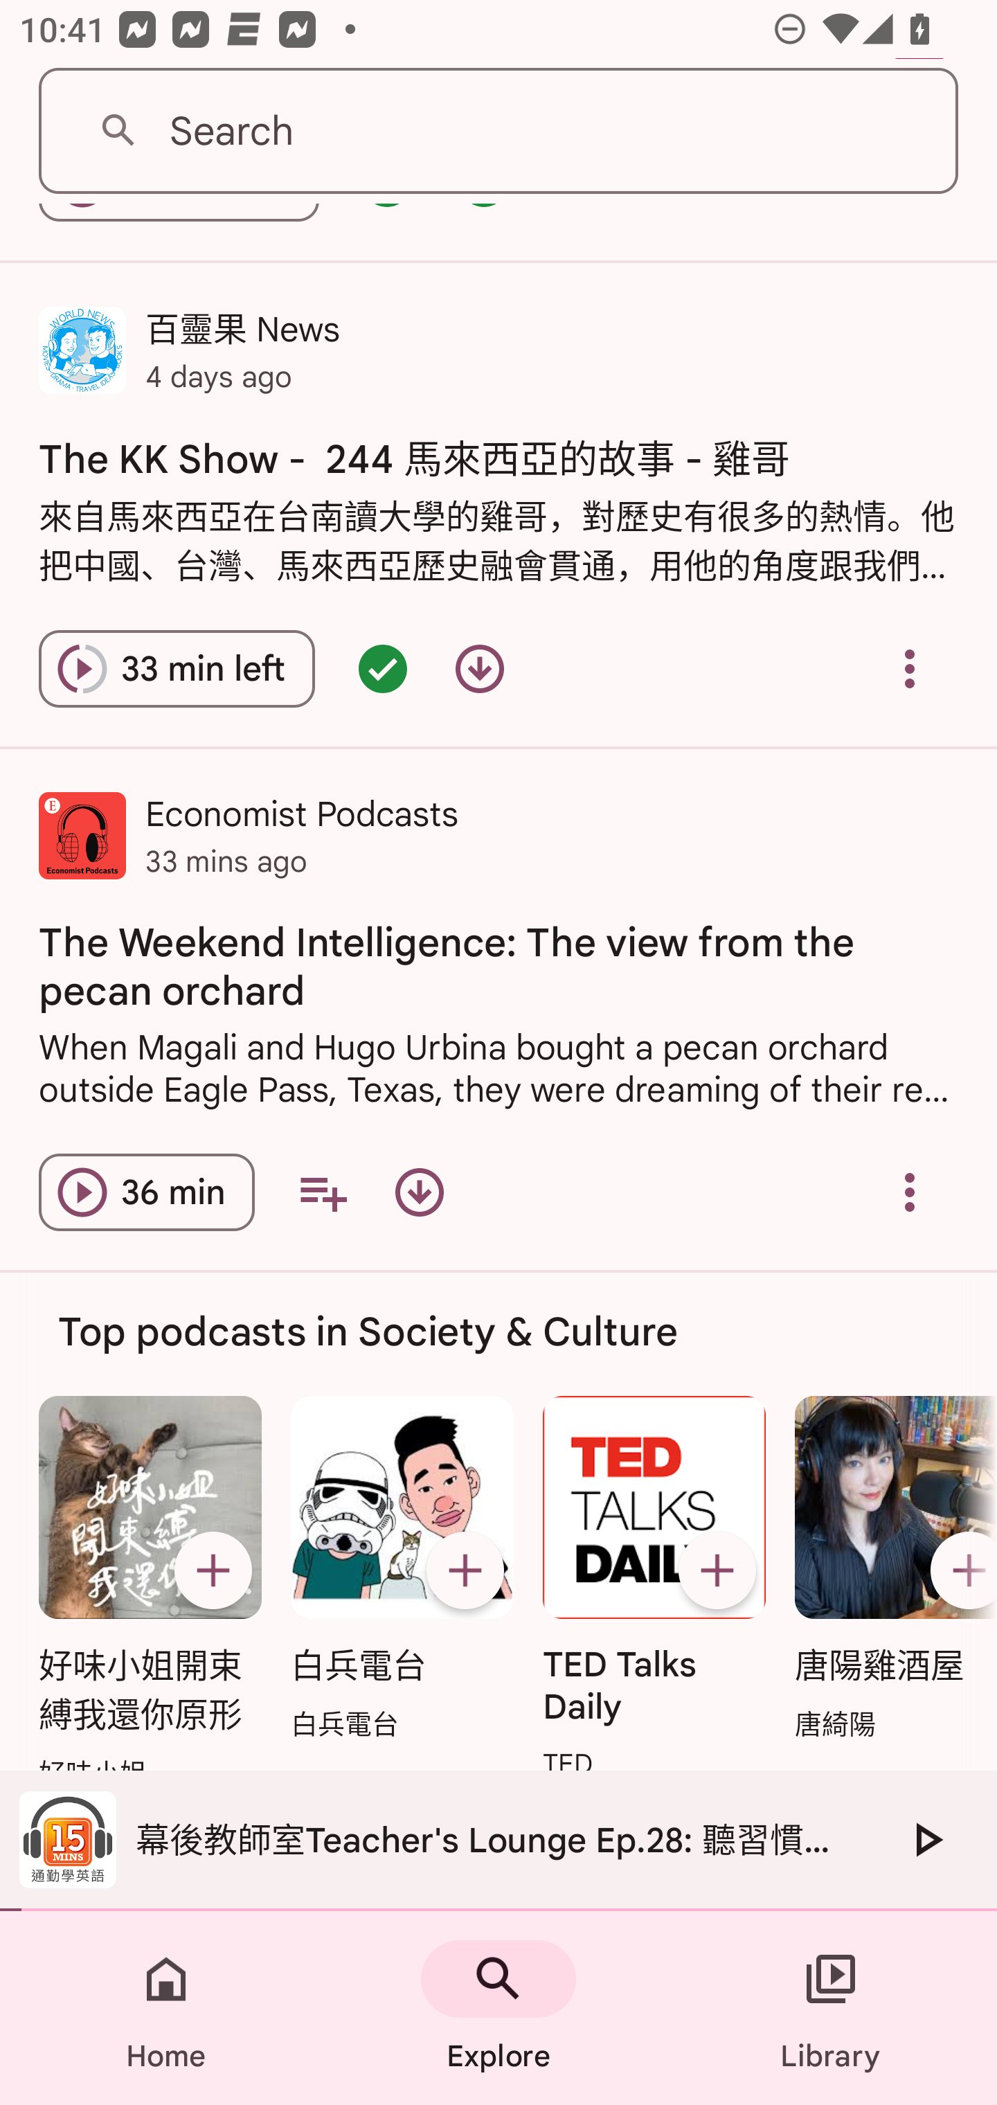 This screenshot has height=2105, width=997. Describe the element at coordinates (323, 1192) in the screenshot. I see `Add to your queue` at that location.